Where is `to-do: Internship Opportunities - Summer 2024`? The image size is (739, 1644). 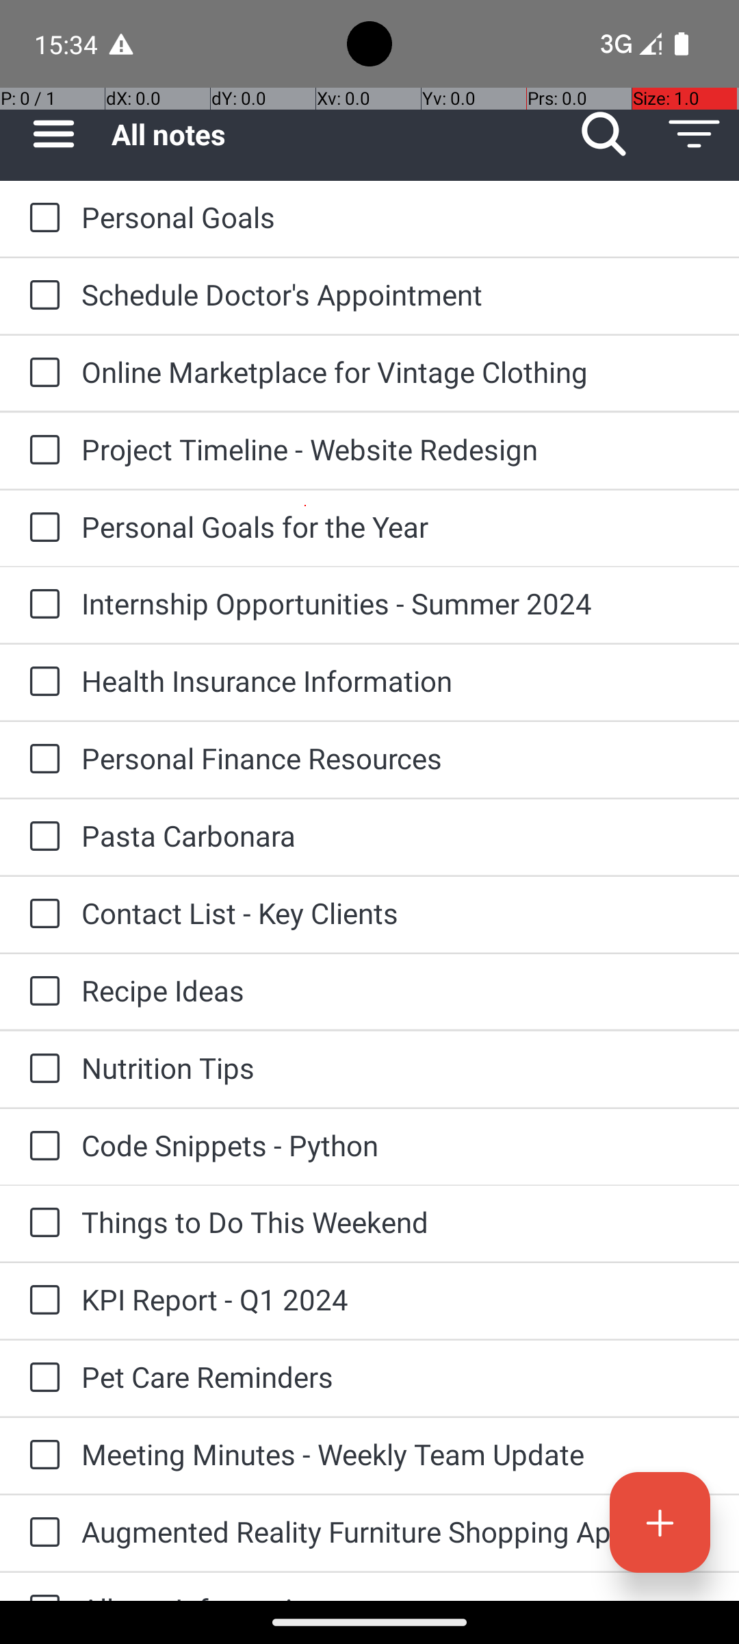
to-do: Internship Opportunities - Summer 2024 is located at coordinates (41, 604).